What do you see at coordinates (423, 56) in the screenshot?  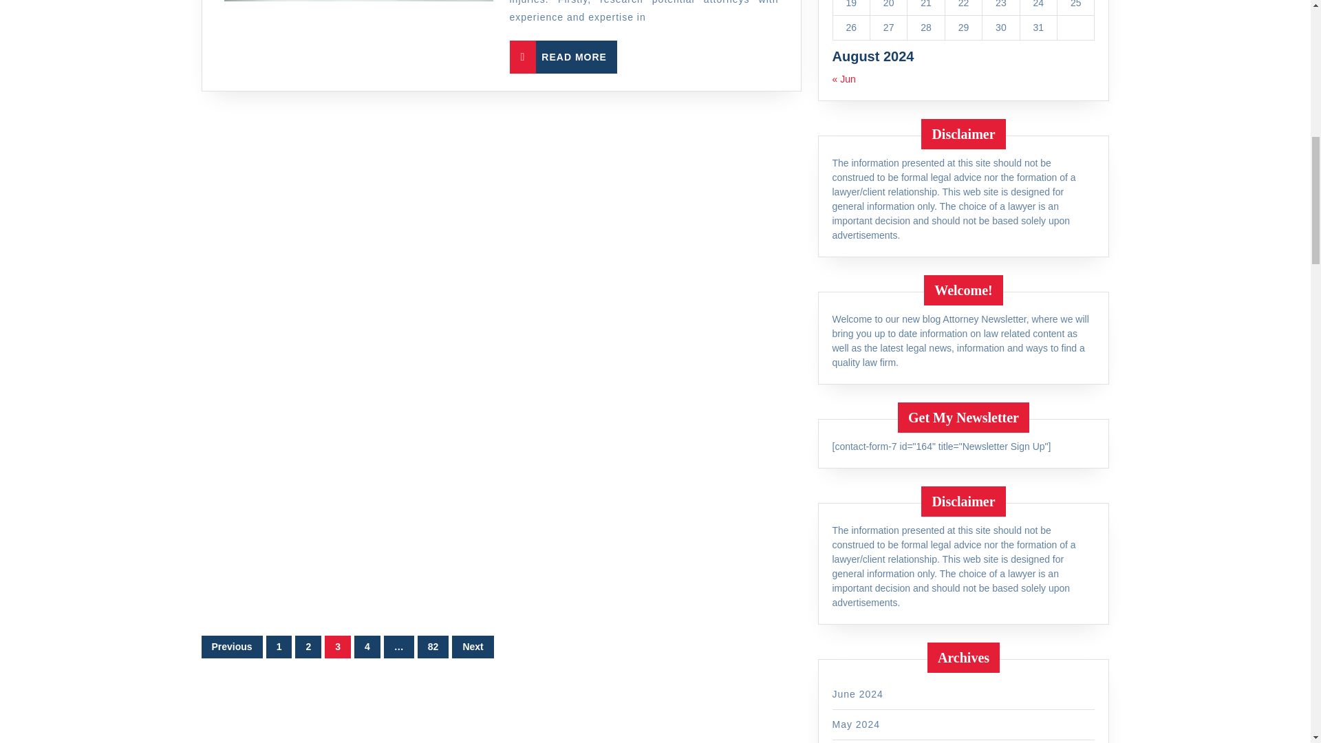 I see `2` at bounding box center [423, 56].